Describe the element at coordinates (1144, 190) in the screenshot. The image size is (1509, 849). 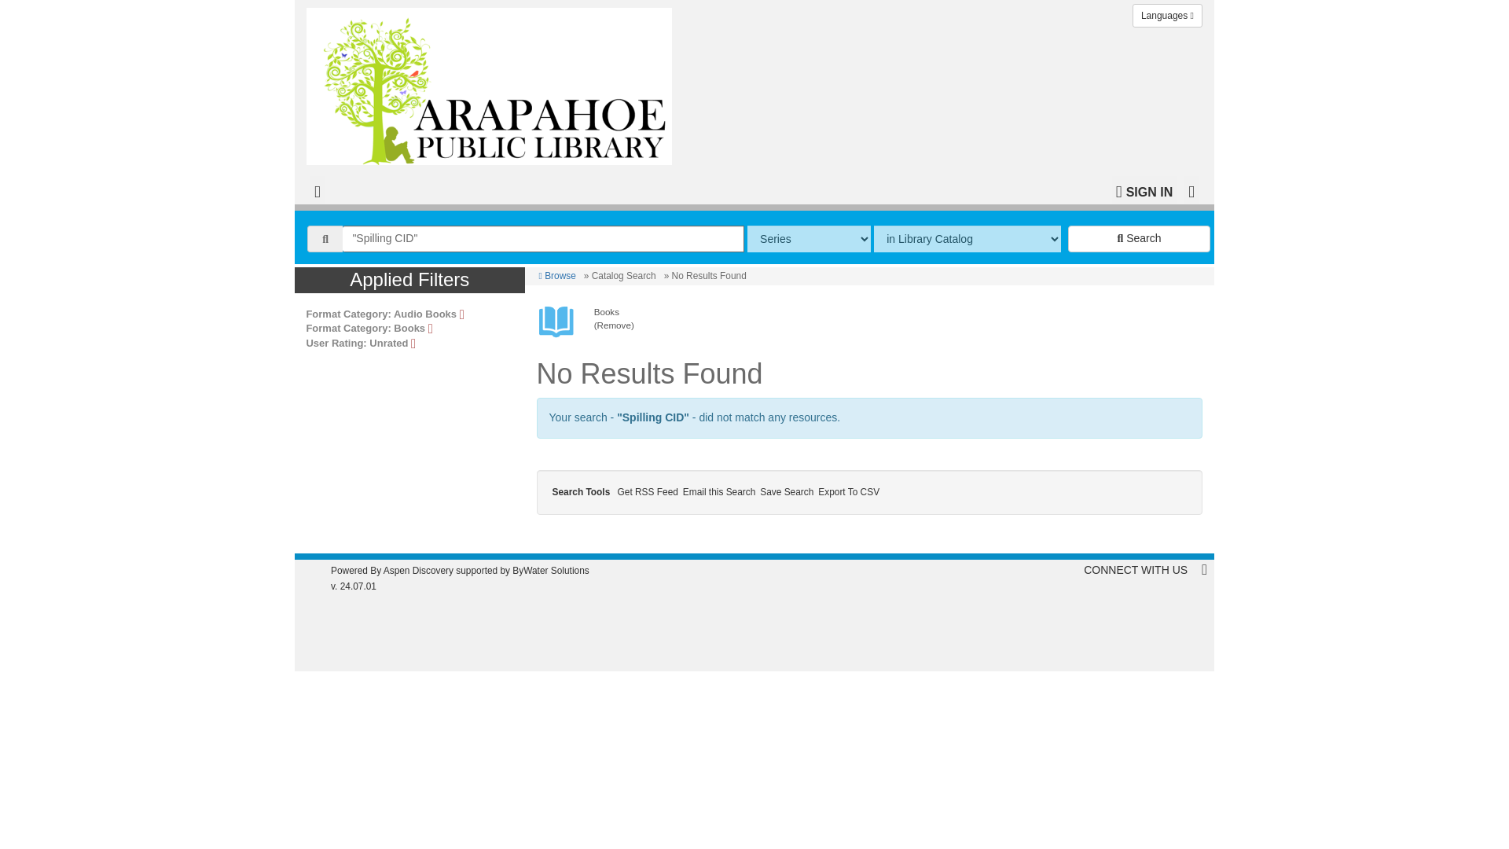
I see `Login` at that location.